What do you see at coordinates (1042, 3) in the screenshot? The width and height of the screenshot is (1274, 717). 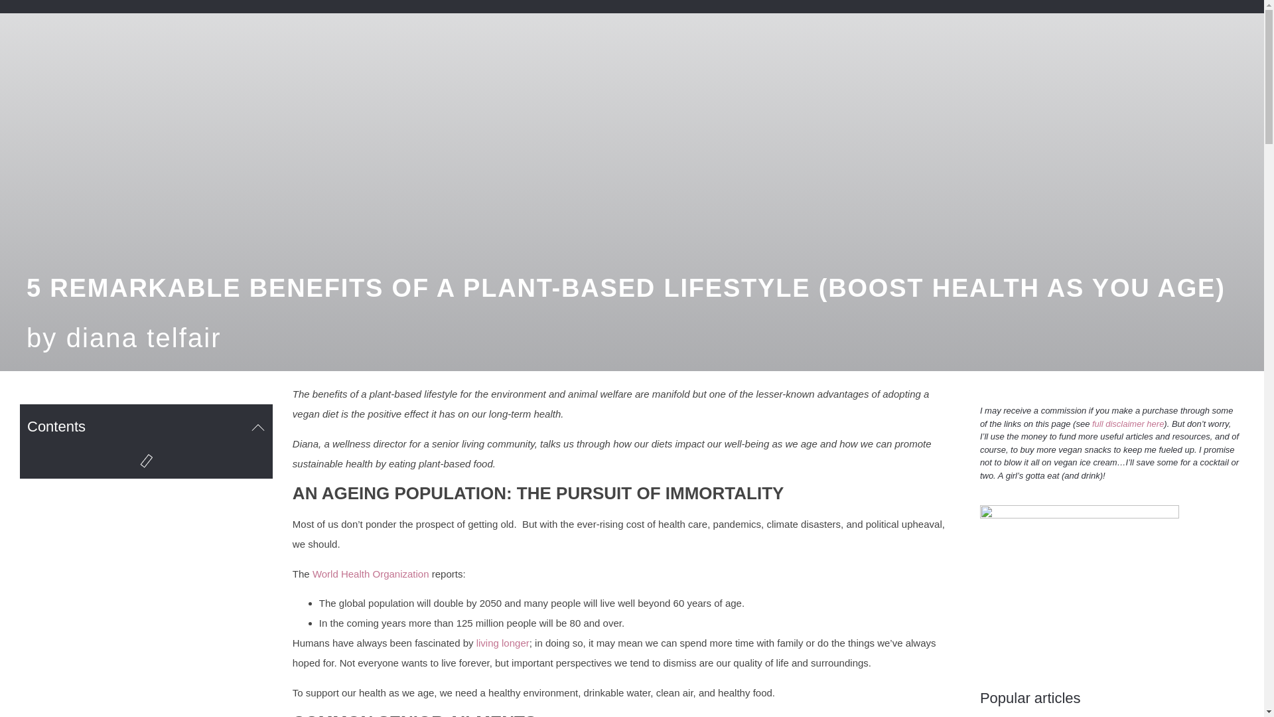 I see `VEGAN DISCOUNTS` at bounding box center [1042, 3].